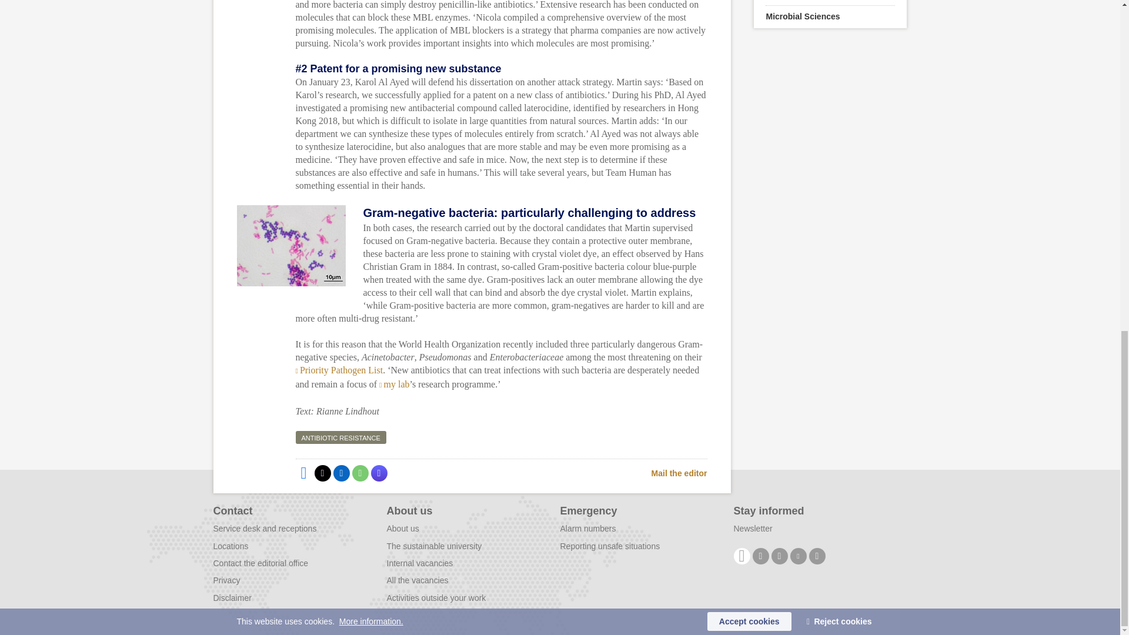  I want to click on Share on Facebook, so click(303, 473).